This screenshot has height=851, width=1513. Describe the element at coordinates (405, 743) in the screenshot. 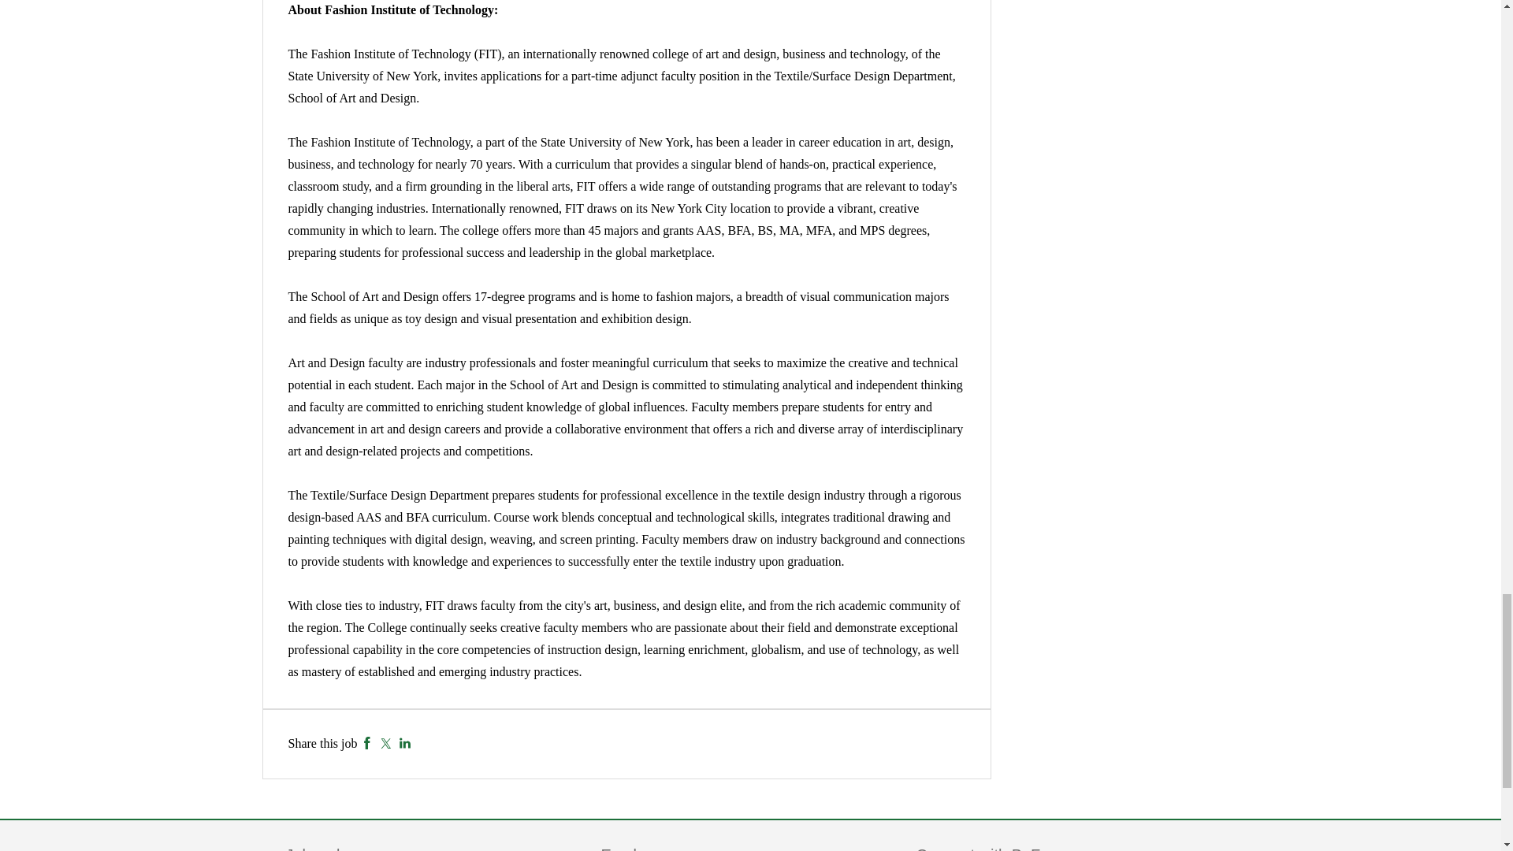

I see `LinkedIn` at that location.